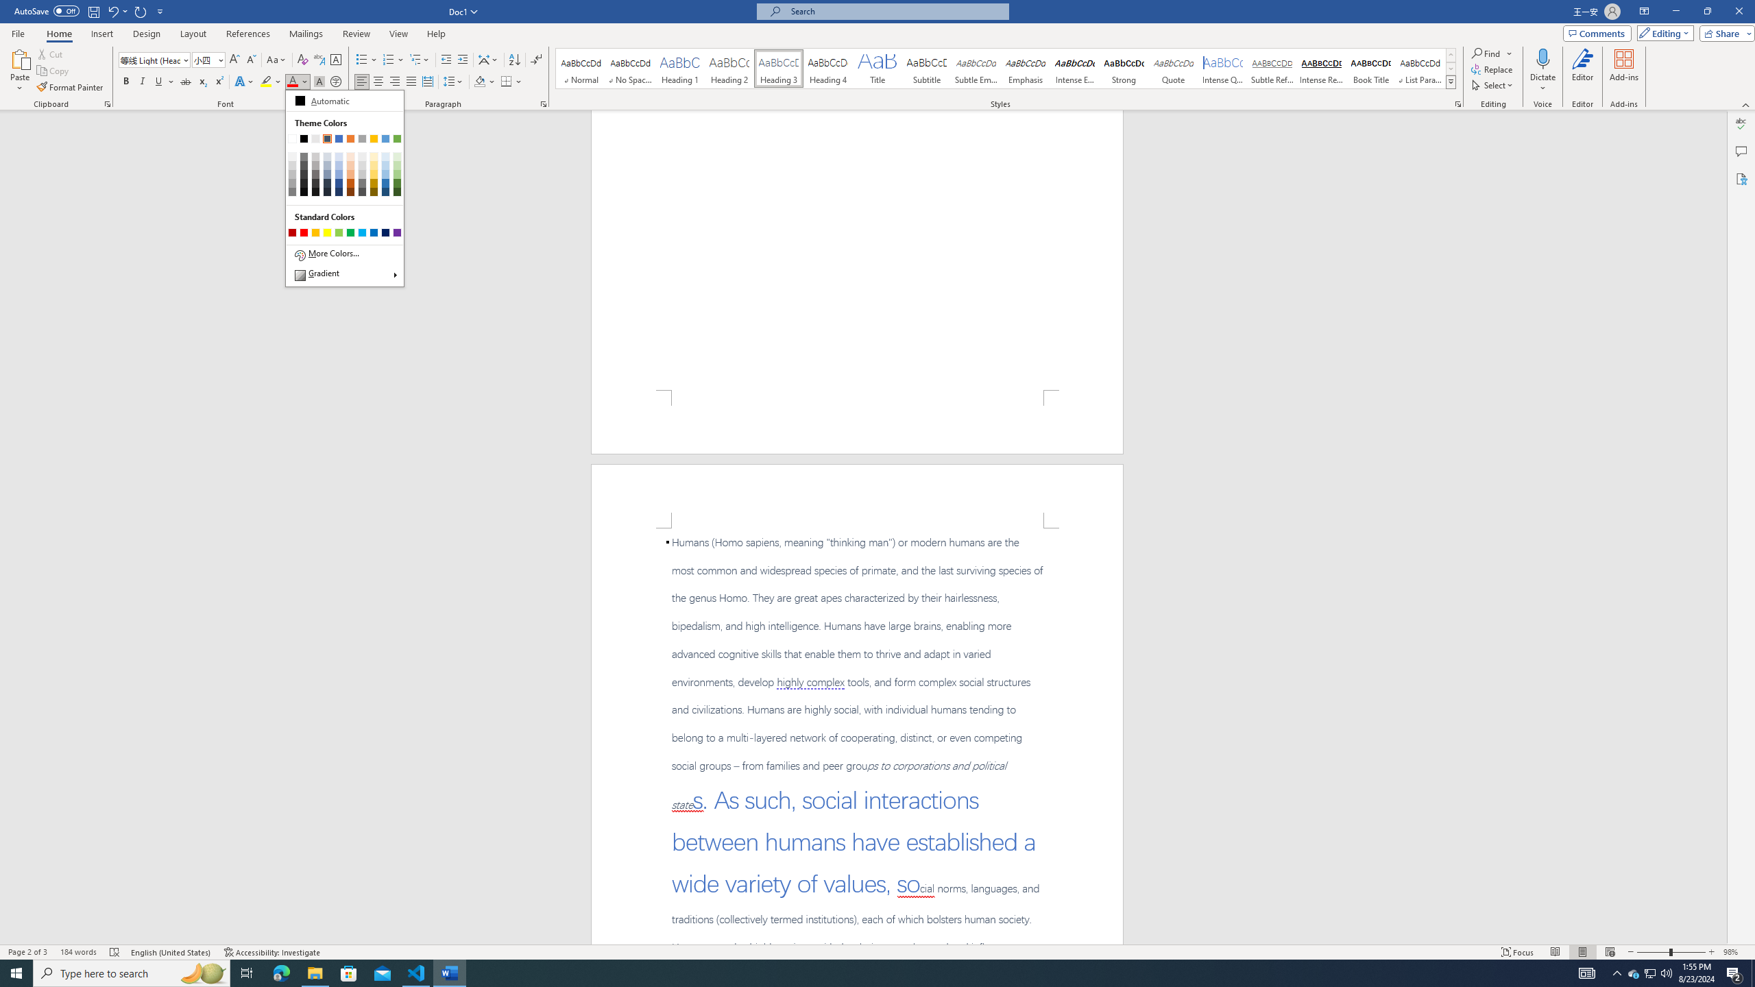 The height and width of the screenshot is (987, 1755). What do you see at coordinates (1671, 952) in the screenshot?
I see `Grow Font` at bounding box center [1671, 952].